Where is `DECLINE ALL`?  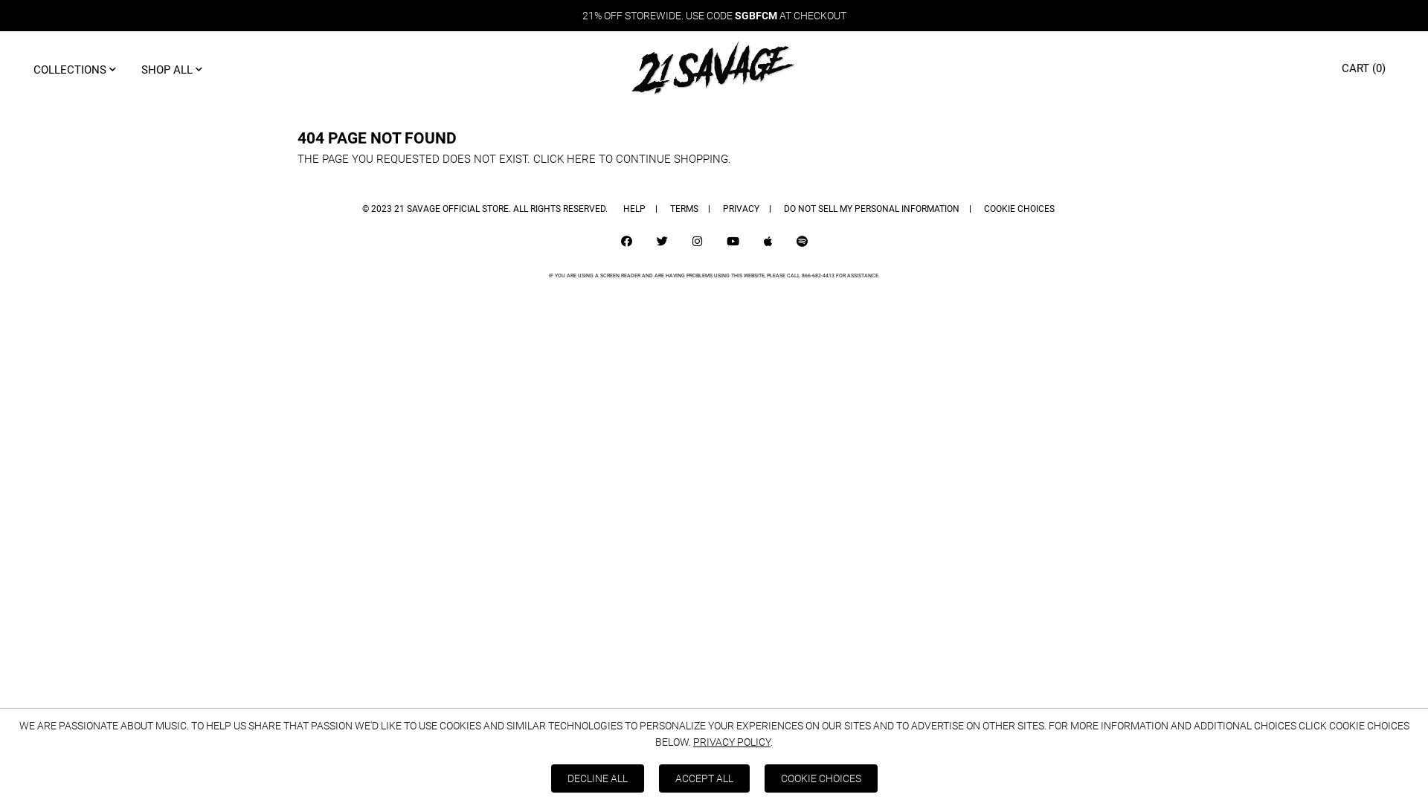 DECLINE ALL is located at coordinates (596, 778).